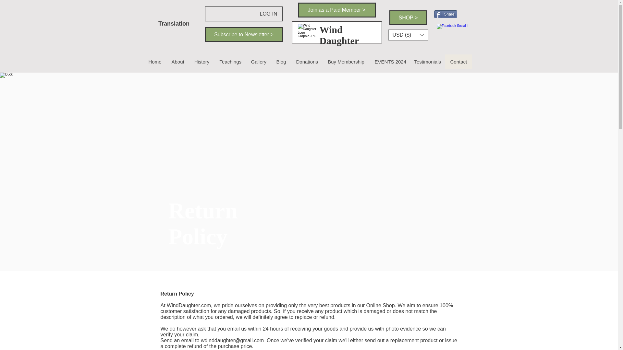  What do you see at coordinates (230, 62) in the screenshot?
I see `Teachings` at bounding box center [230, 62].